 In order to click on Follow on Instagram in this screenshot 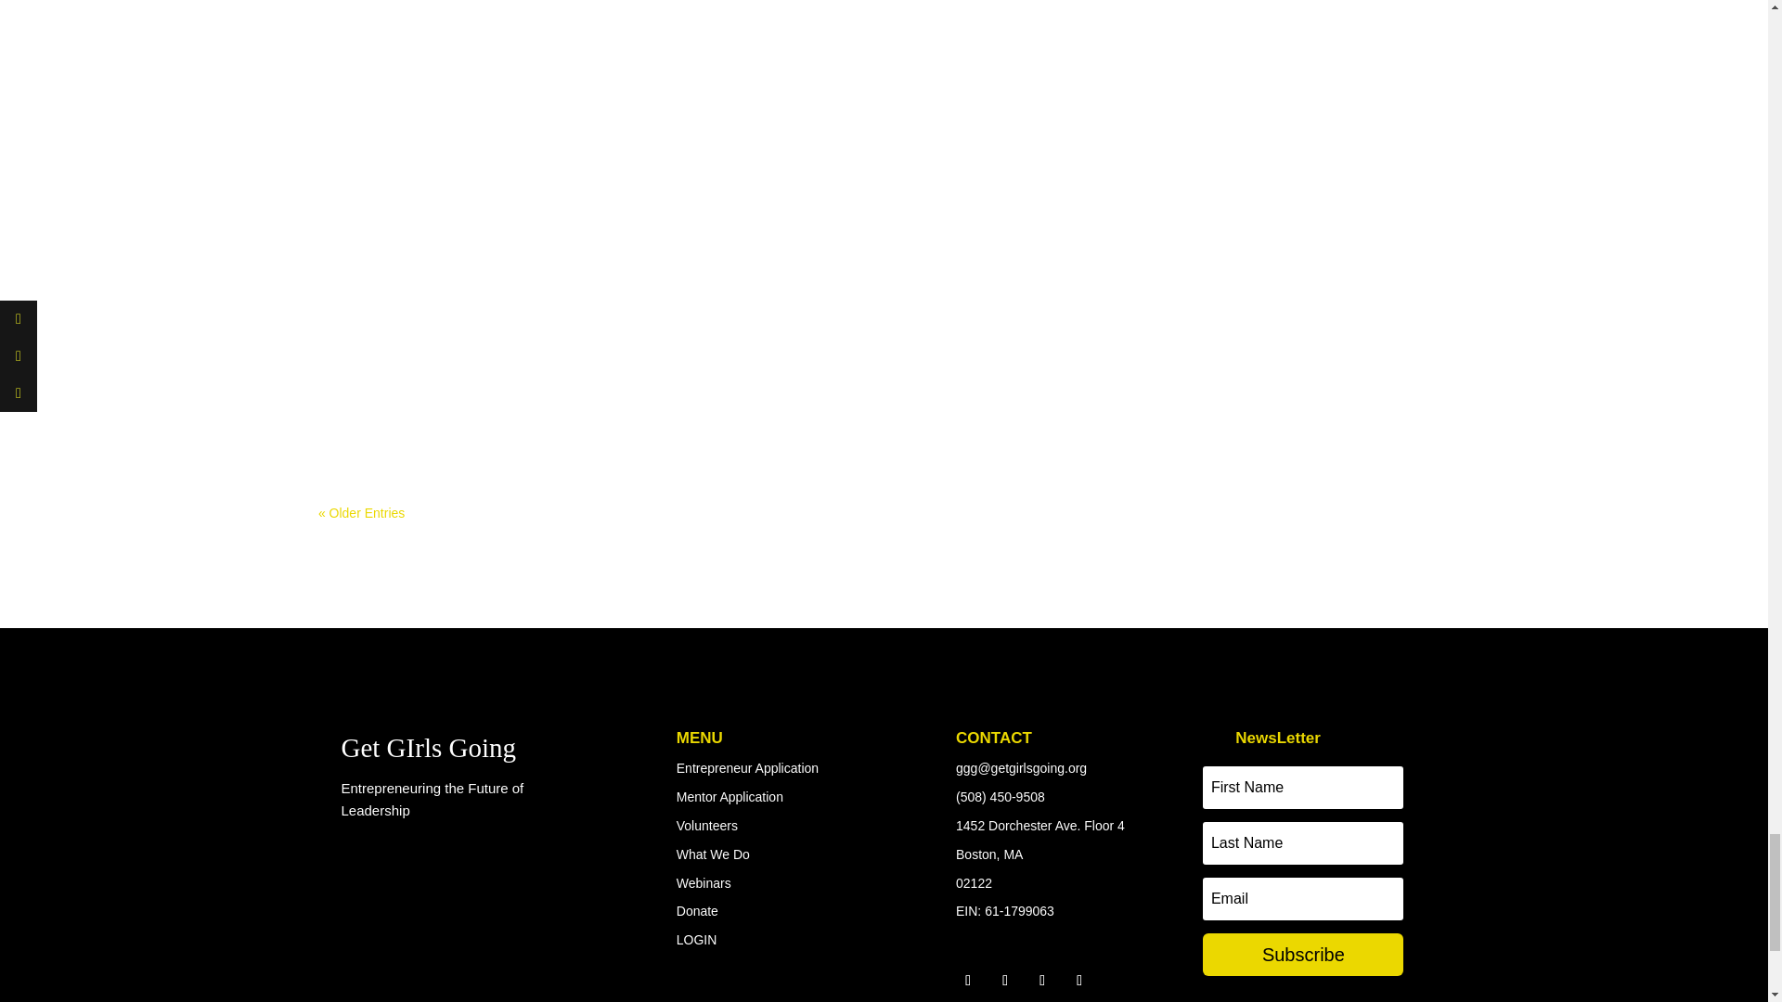, I will do `click(1041, 981)`.